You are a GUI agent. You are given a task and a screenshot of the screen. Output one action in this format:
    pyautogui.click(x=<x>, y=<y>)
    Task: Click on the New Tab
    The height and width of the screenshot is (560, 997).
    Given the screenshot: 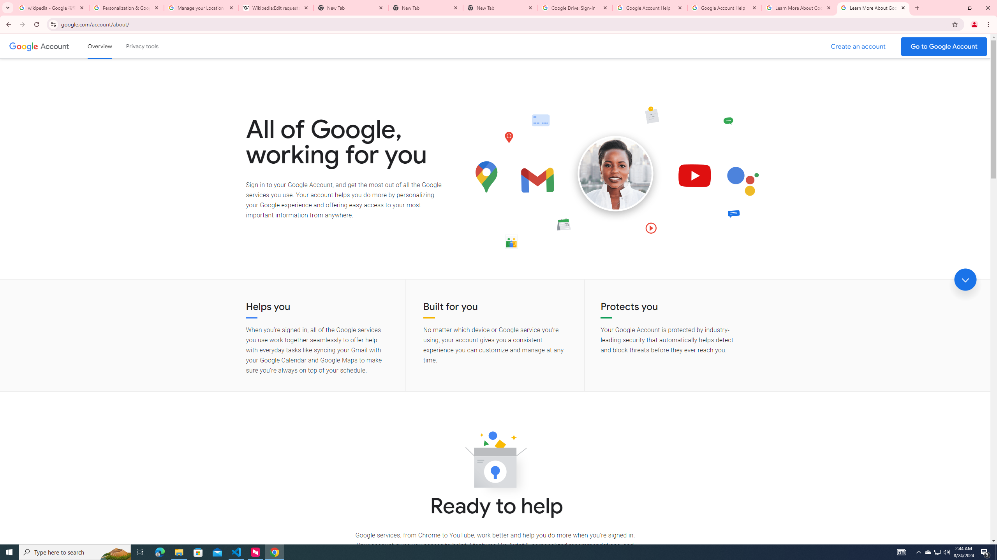 What is the action you would take?
    pyautogui.click(x=426, y=8)
    